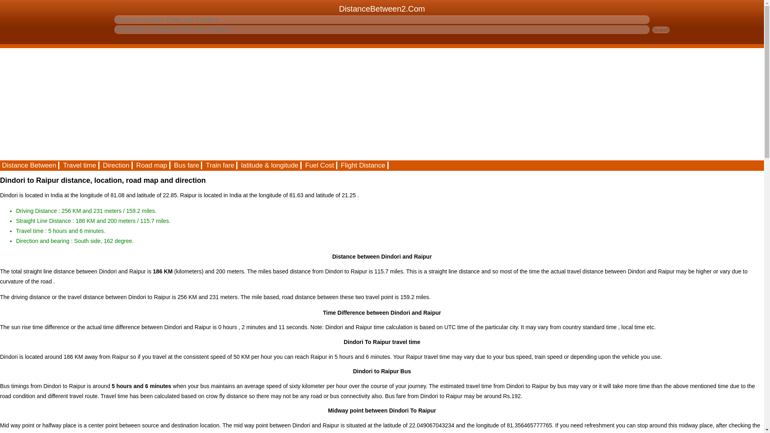 This screenshot has height=433, width=770. Describe the element at coordinates (661, 30) in the screenshot. I see `Search` at that location.